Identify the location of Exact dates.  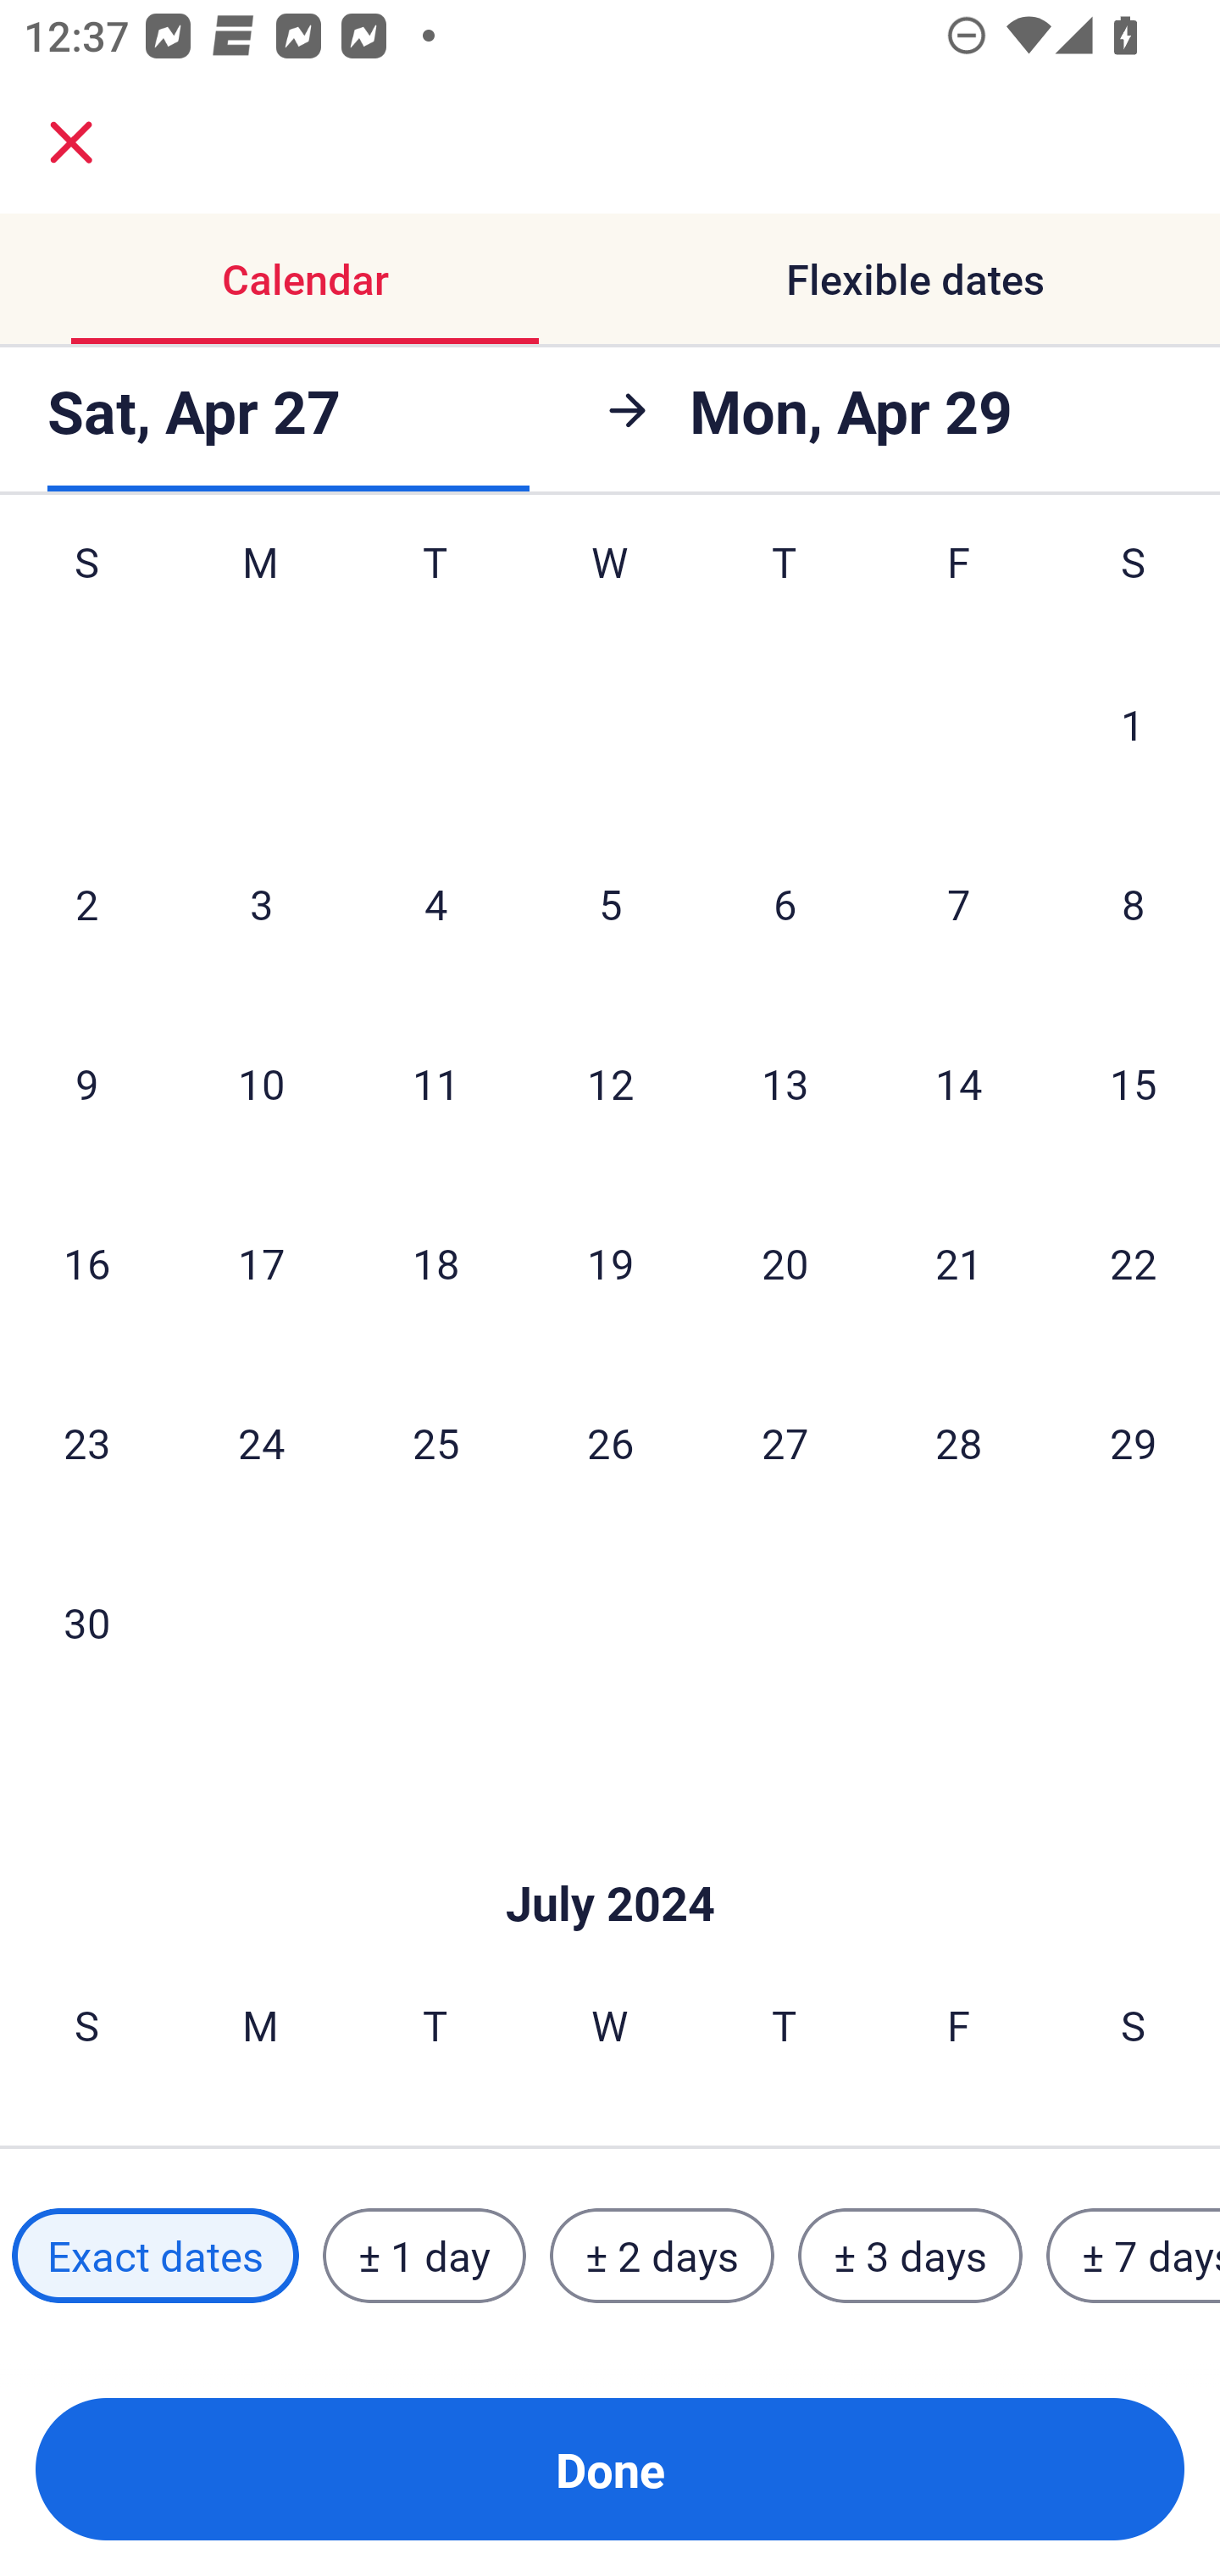
(155, 2255).